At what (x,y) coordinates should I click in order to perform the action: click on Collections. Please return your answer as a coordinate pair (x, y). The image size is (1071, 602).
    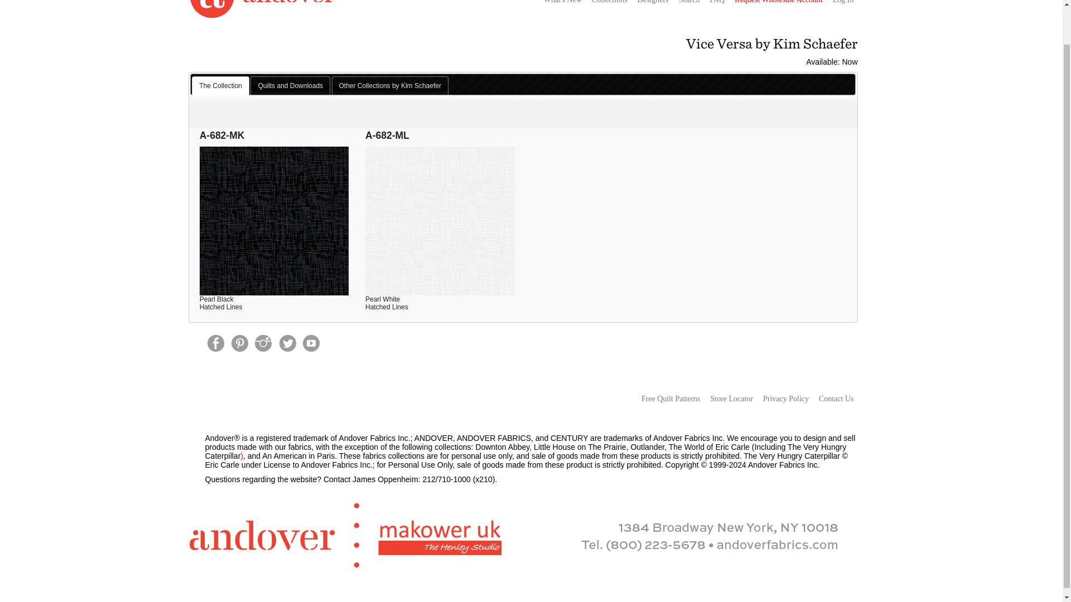
    Looking at the image, I should click on (610, 4).